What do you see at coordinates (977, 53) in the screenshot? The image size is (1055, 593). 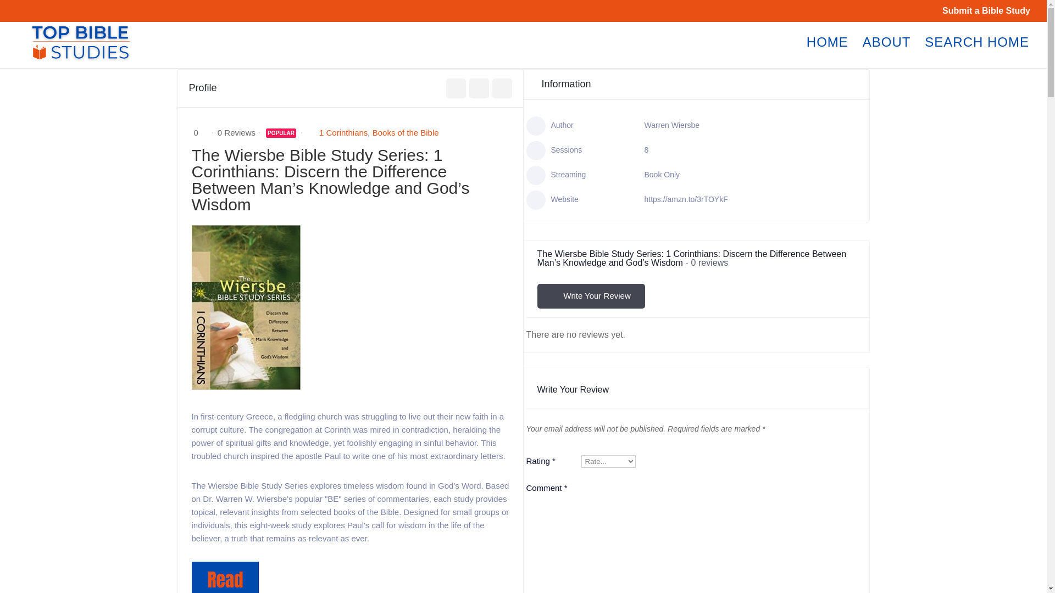 I see `SEARCH HOME` at bounding box center [977, 53].